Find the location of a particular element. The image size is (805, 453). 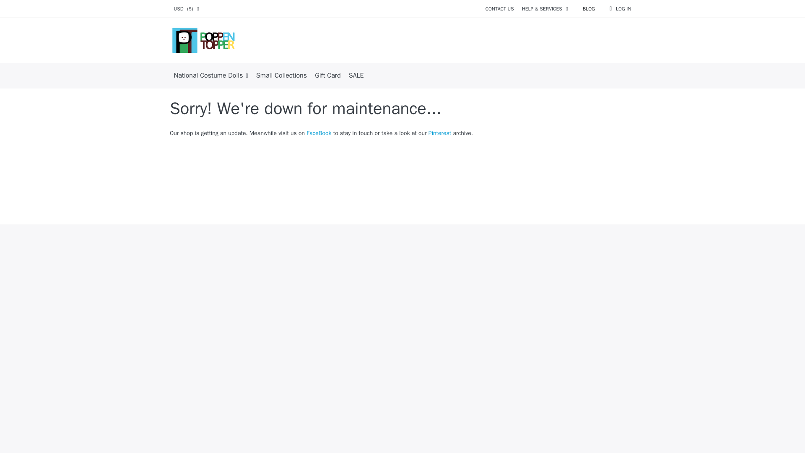

Small Collections is located at coordinates (281, 75).